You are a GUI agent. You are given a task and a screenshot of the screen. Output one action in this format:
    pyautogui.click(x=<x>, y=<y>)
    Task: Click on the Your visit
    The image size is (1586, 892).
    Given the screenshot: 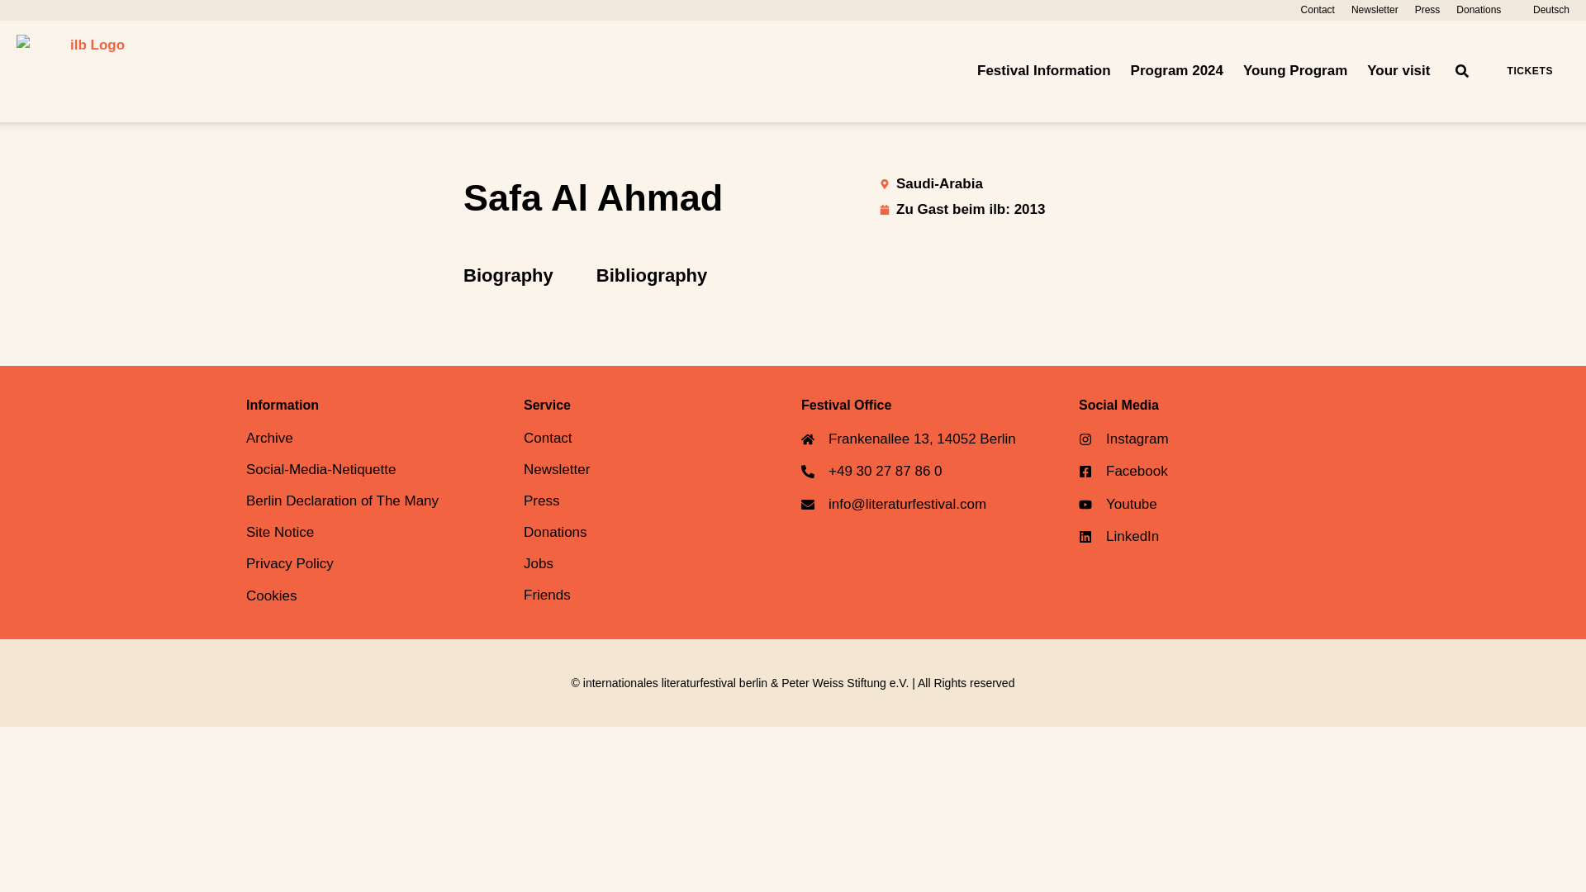 What is the action you would take?
    pyautogui.click(x=1398, y=71)
    